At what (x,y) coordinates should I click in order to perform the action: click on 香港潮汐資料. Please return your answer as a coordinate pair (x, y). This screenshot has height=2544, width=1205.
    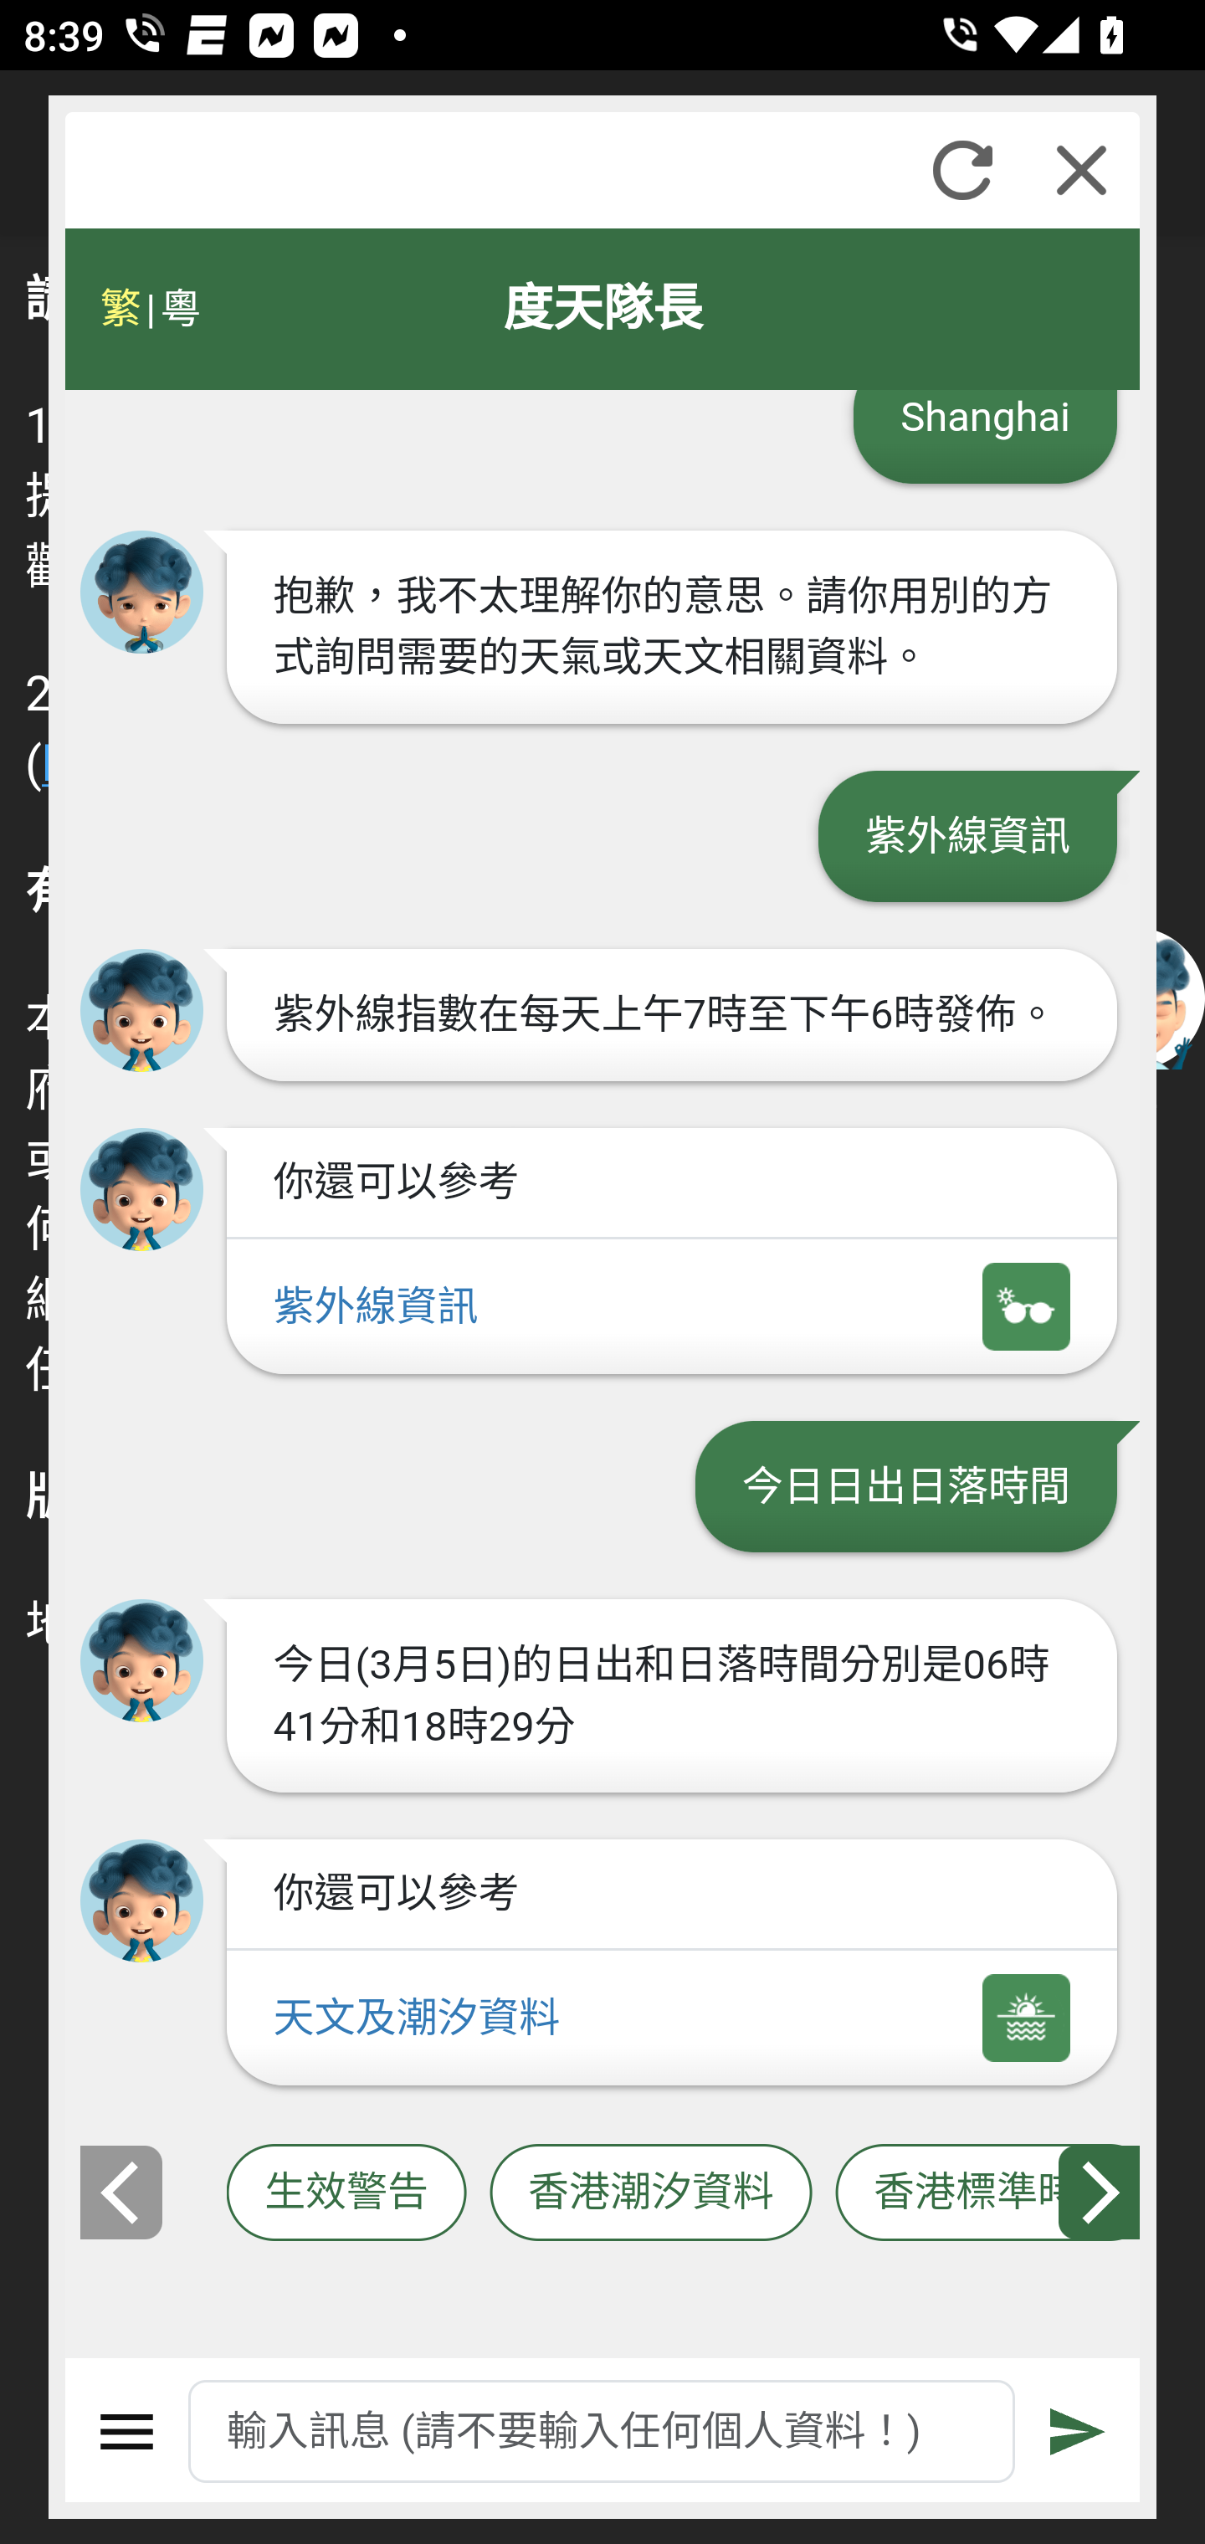
    Looking at the image, I should click on (650, 2194).